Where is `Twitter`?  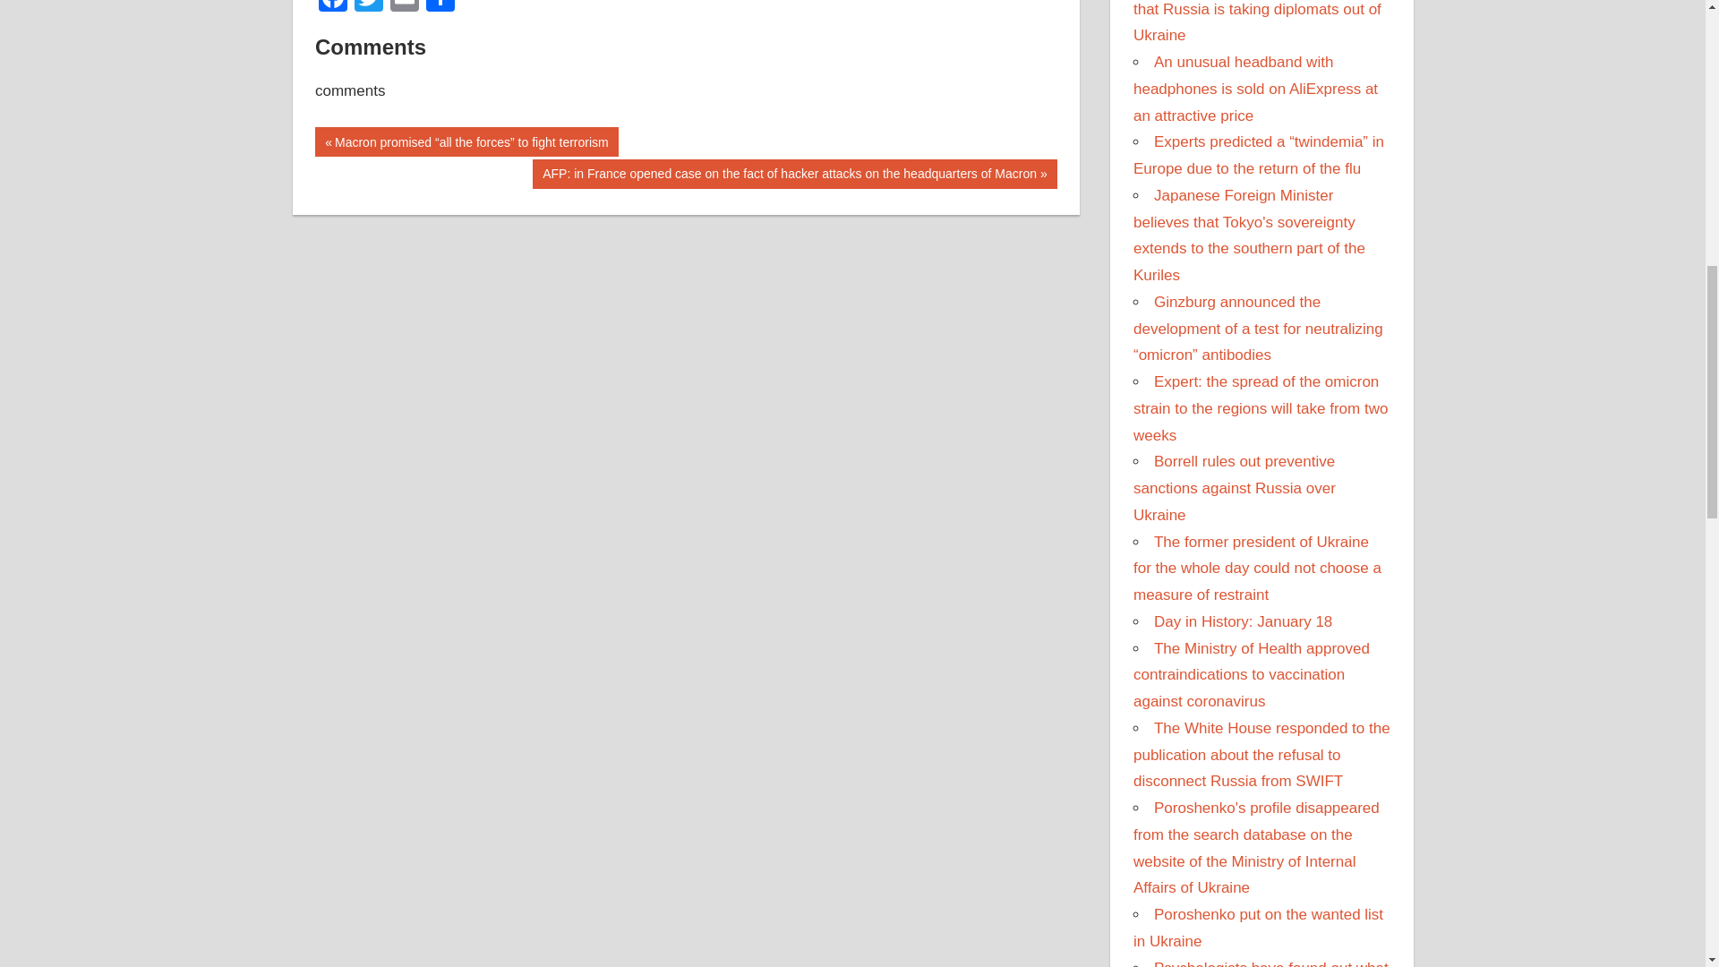 Twitter is located at coordinates (369, 8).